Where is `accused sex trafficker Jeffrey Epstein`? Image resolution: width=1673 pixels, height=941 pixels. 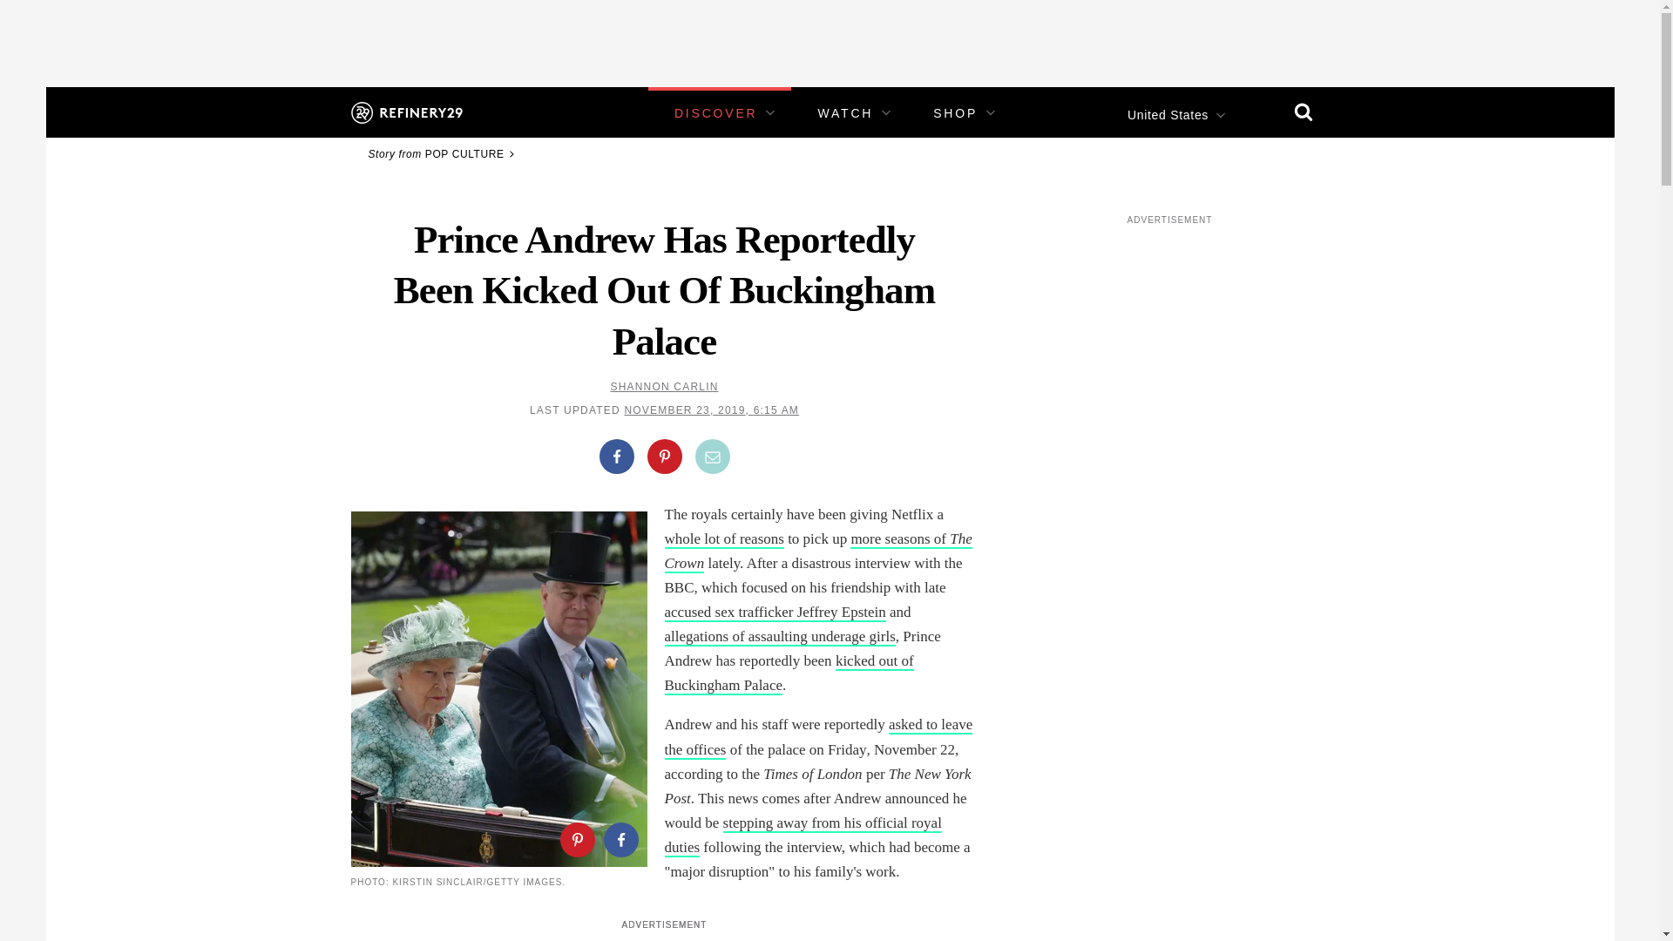
accused sex trafficker Jeffrey Epstein is located at coordinates (774, 613).